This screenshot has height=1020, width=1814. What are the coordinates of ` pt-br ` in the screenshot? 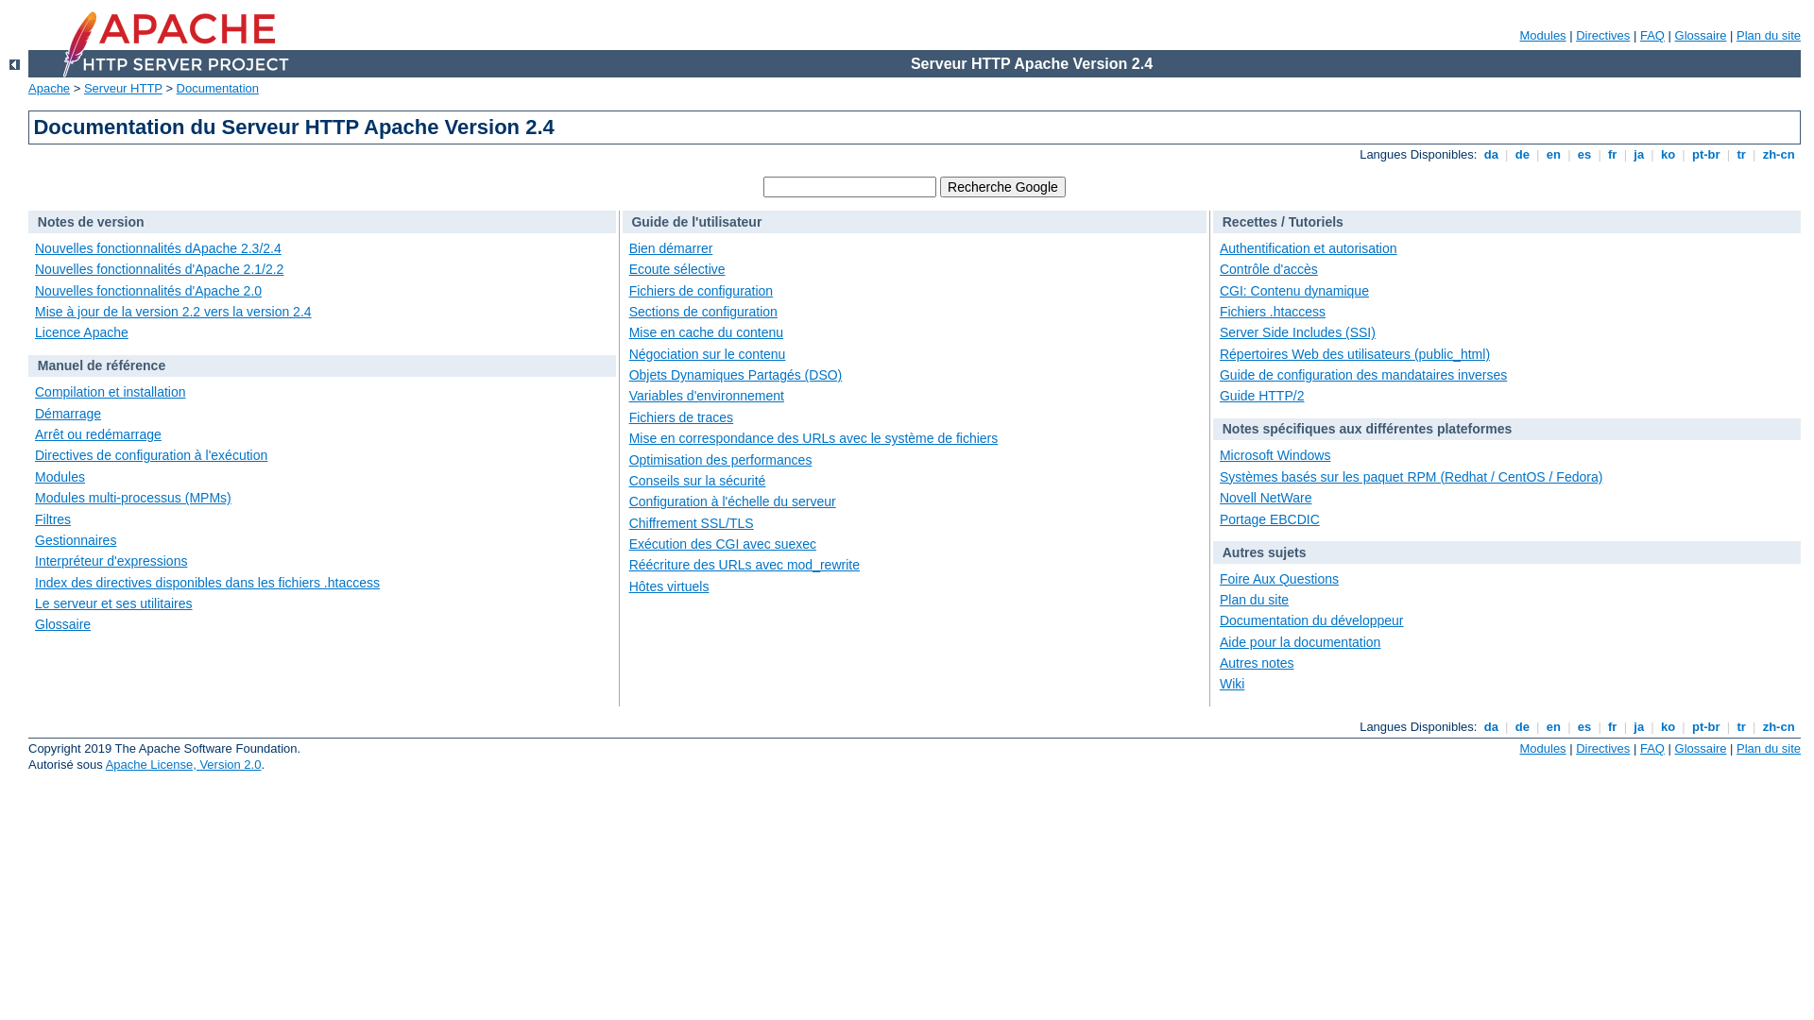 It's located at (1706, 727).